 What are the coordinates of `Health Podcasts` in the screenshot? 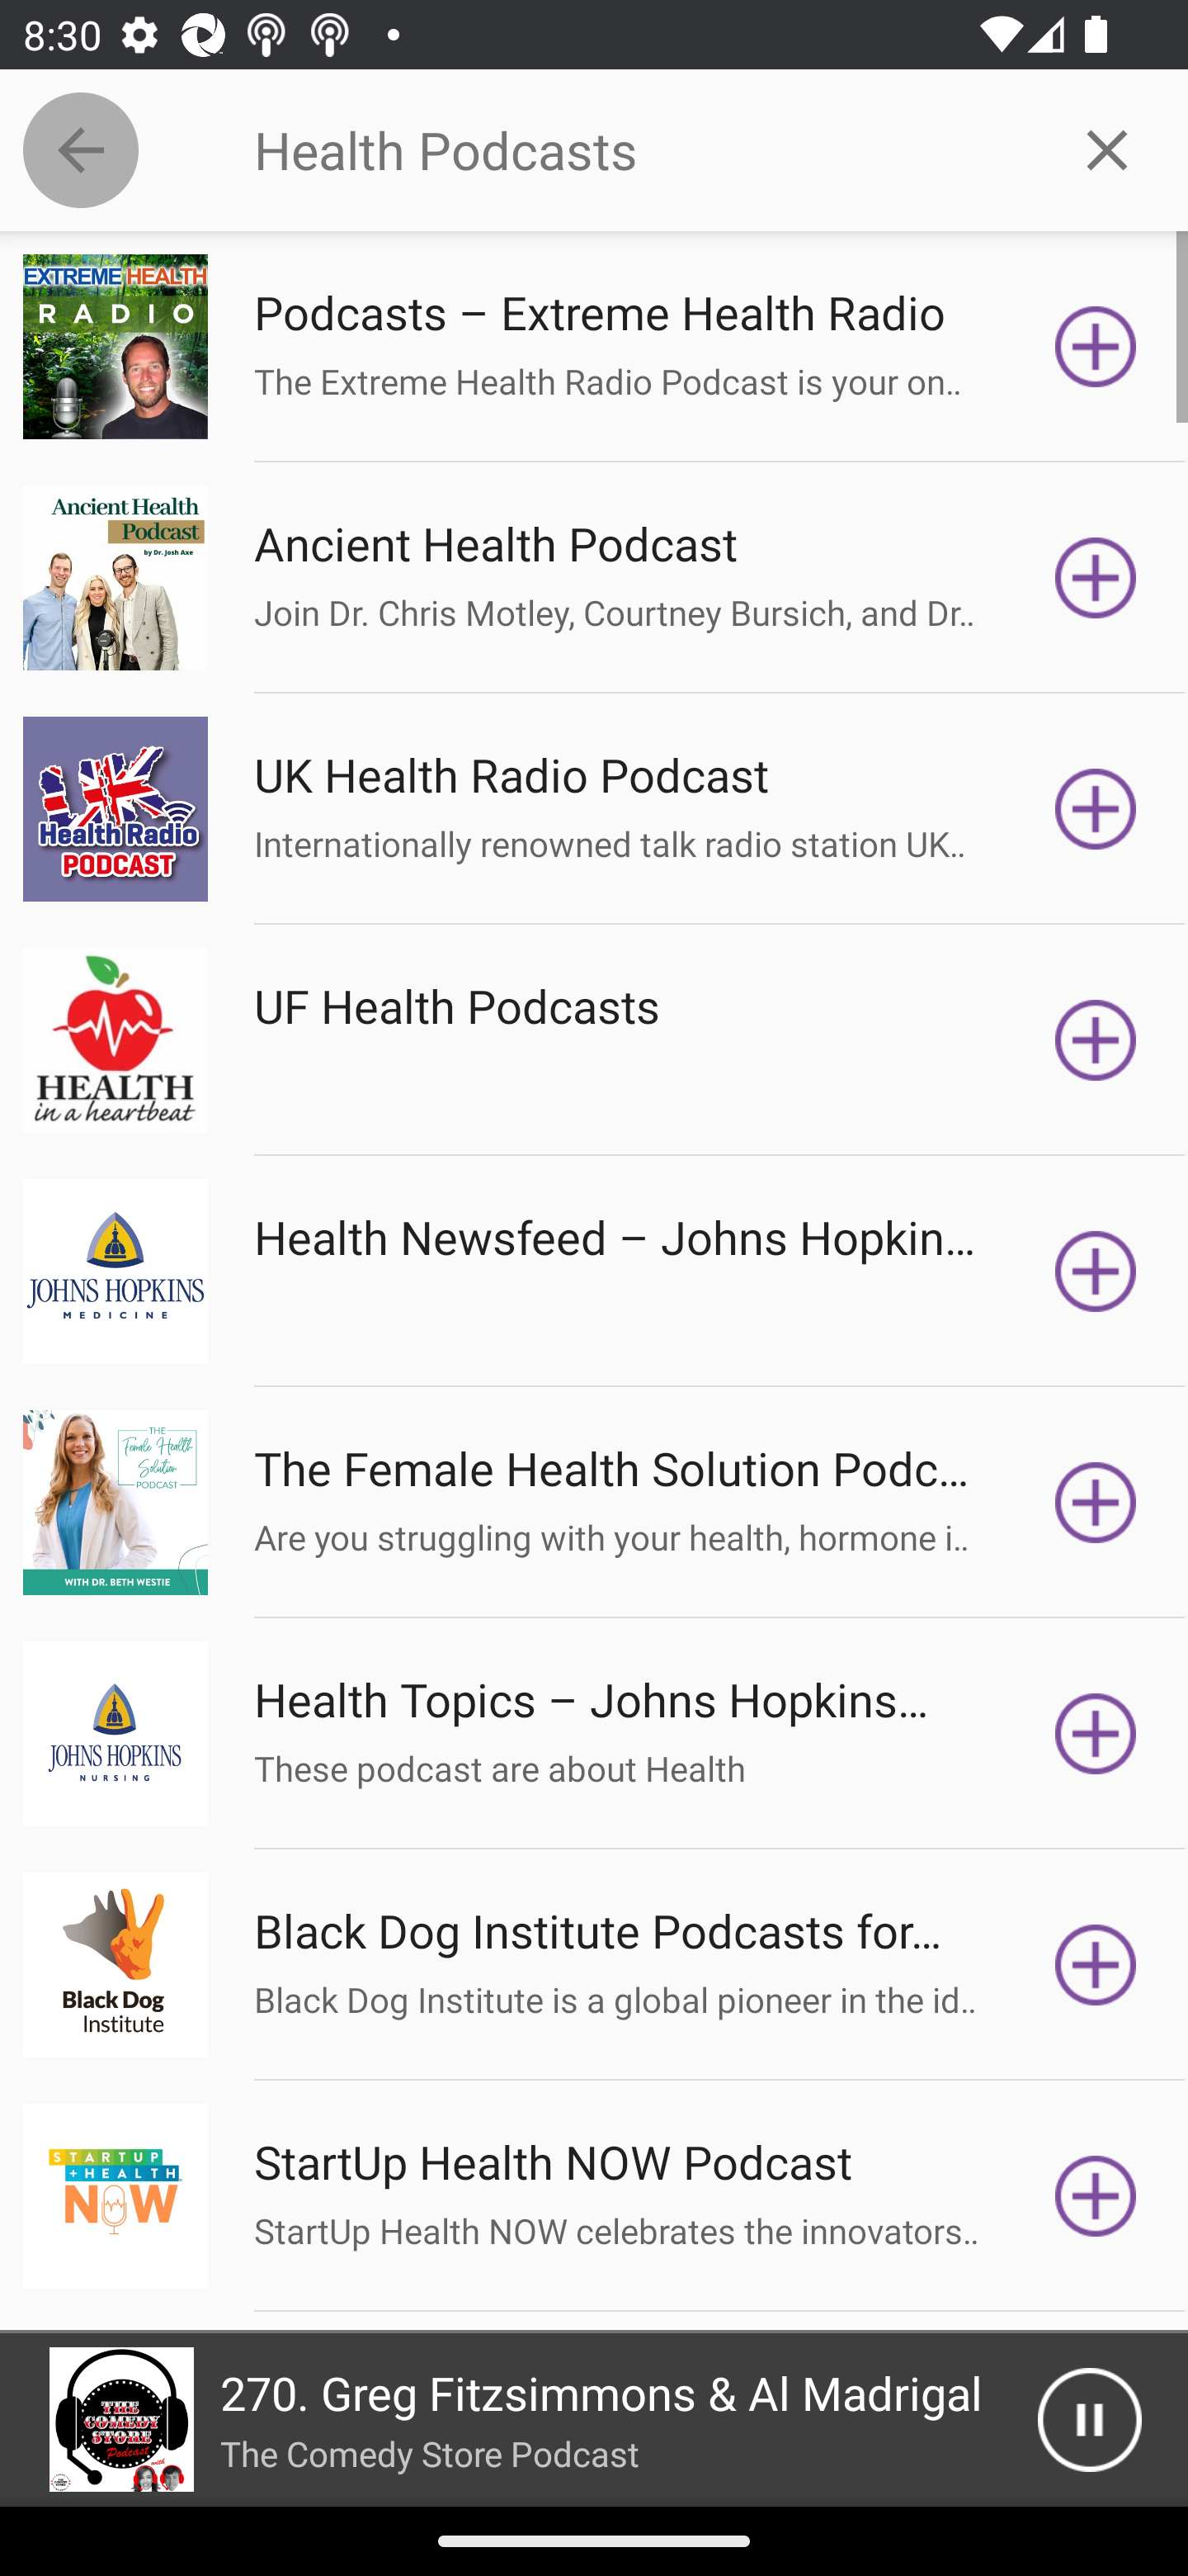 It's located at (639, 150).